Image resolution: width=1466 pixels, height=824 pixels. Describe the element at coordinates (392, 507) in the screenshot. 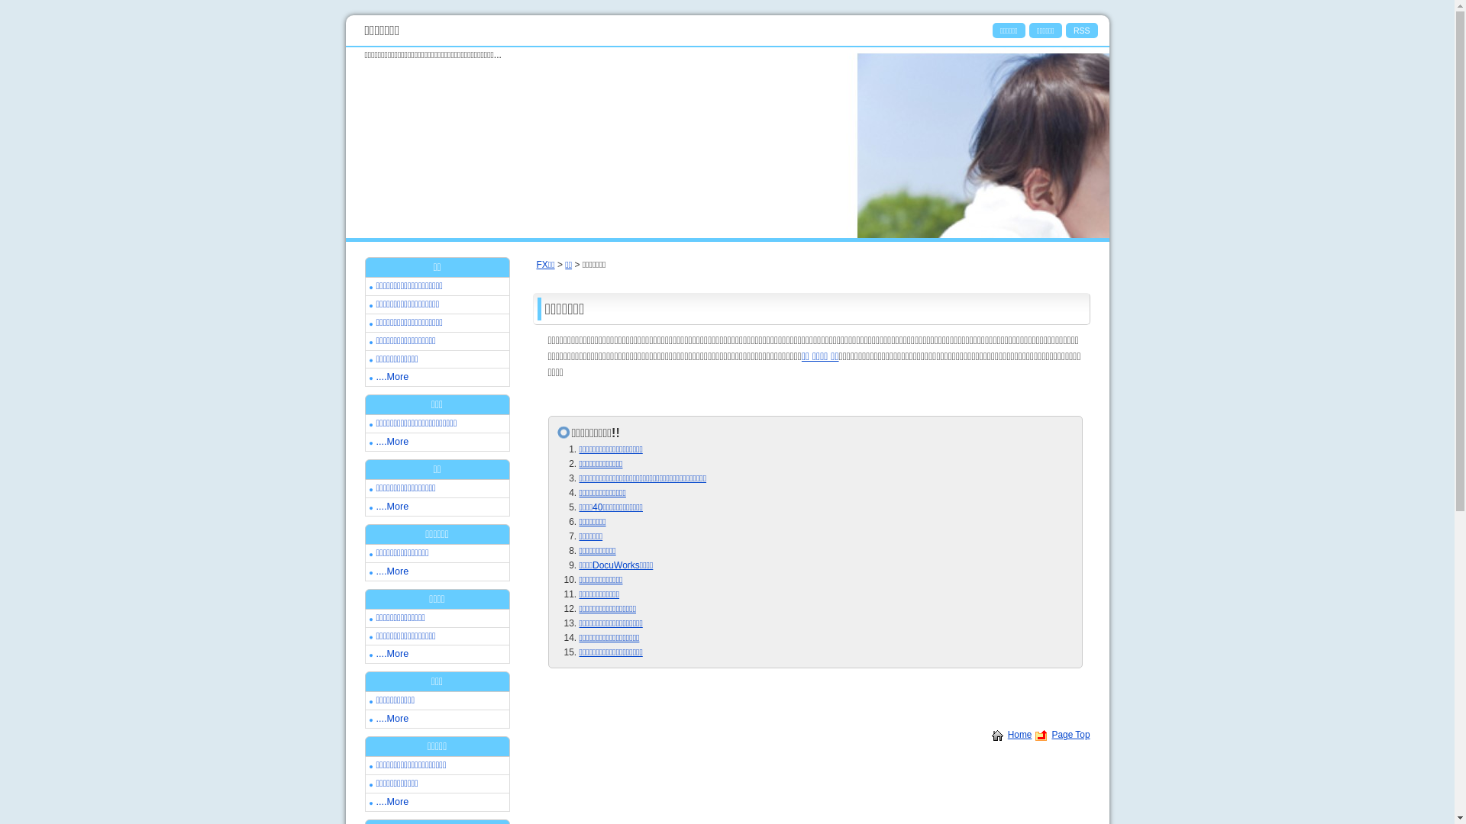

I see `....More` at that location.